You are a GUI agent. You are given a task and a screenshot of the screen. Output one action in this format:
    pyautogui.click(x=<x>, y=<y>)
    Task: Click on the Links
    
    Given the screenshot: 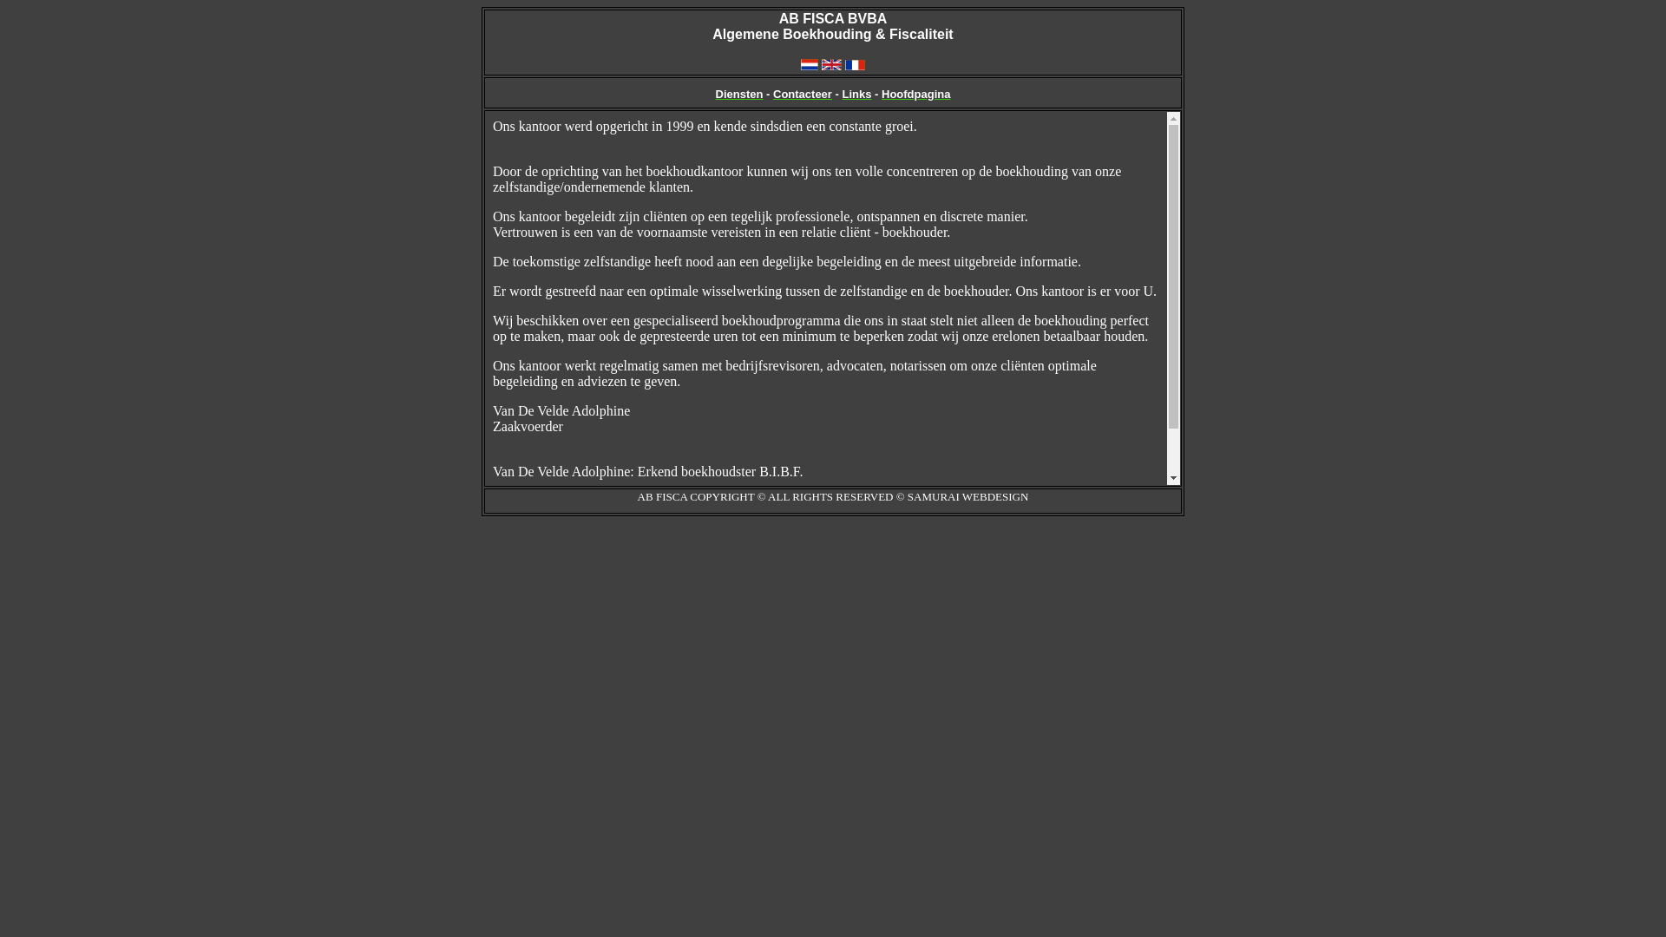 What is the action you would take?
    pyautogui.click(x=856, y=94)
    